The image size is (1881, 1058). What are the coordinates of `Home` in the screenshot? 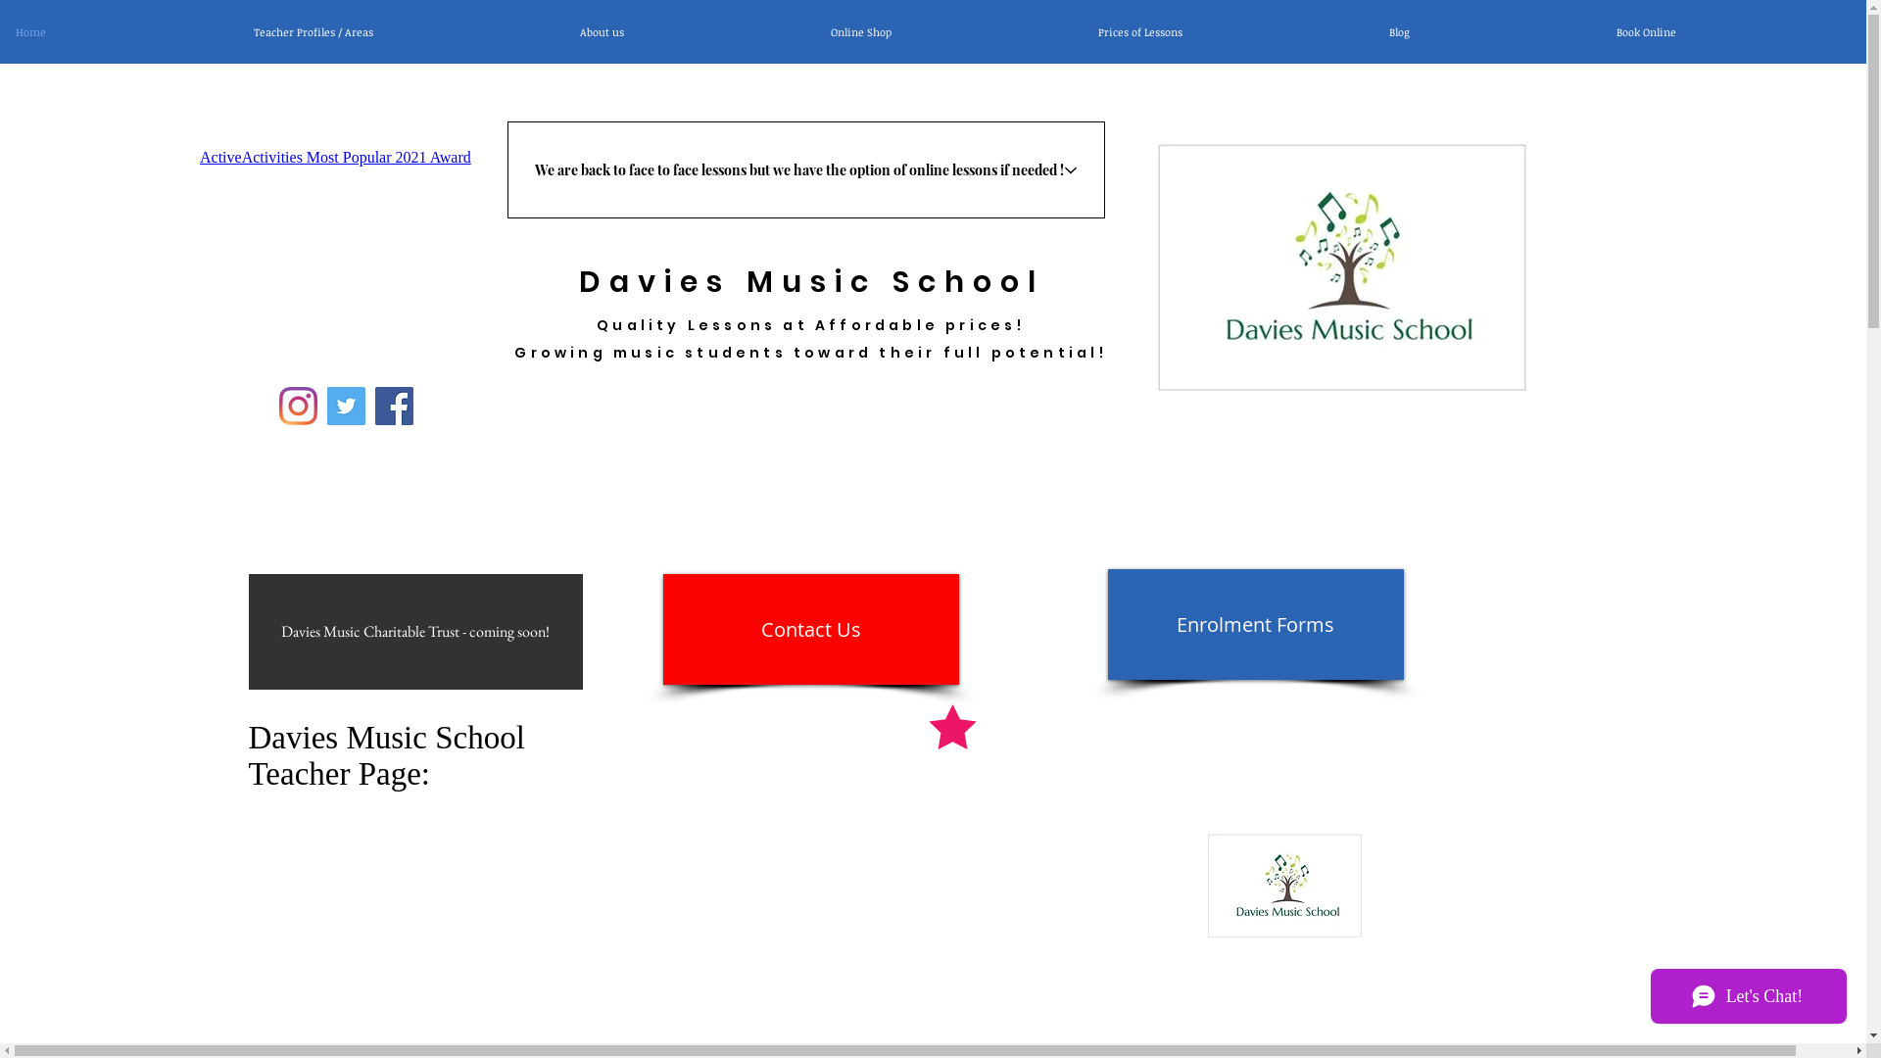 It's located at (119, 31).